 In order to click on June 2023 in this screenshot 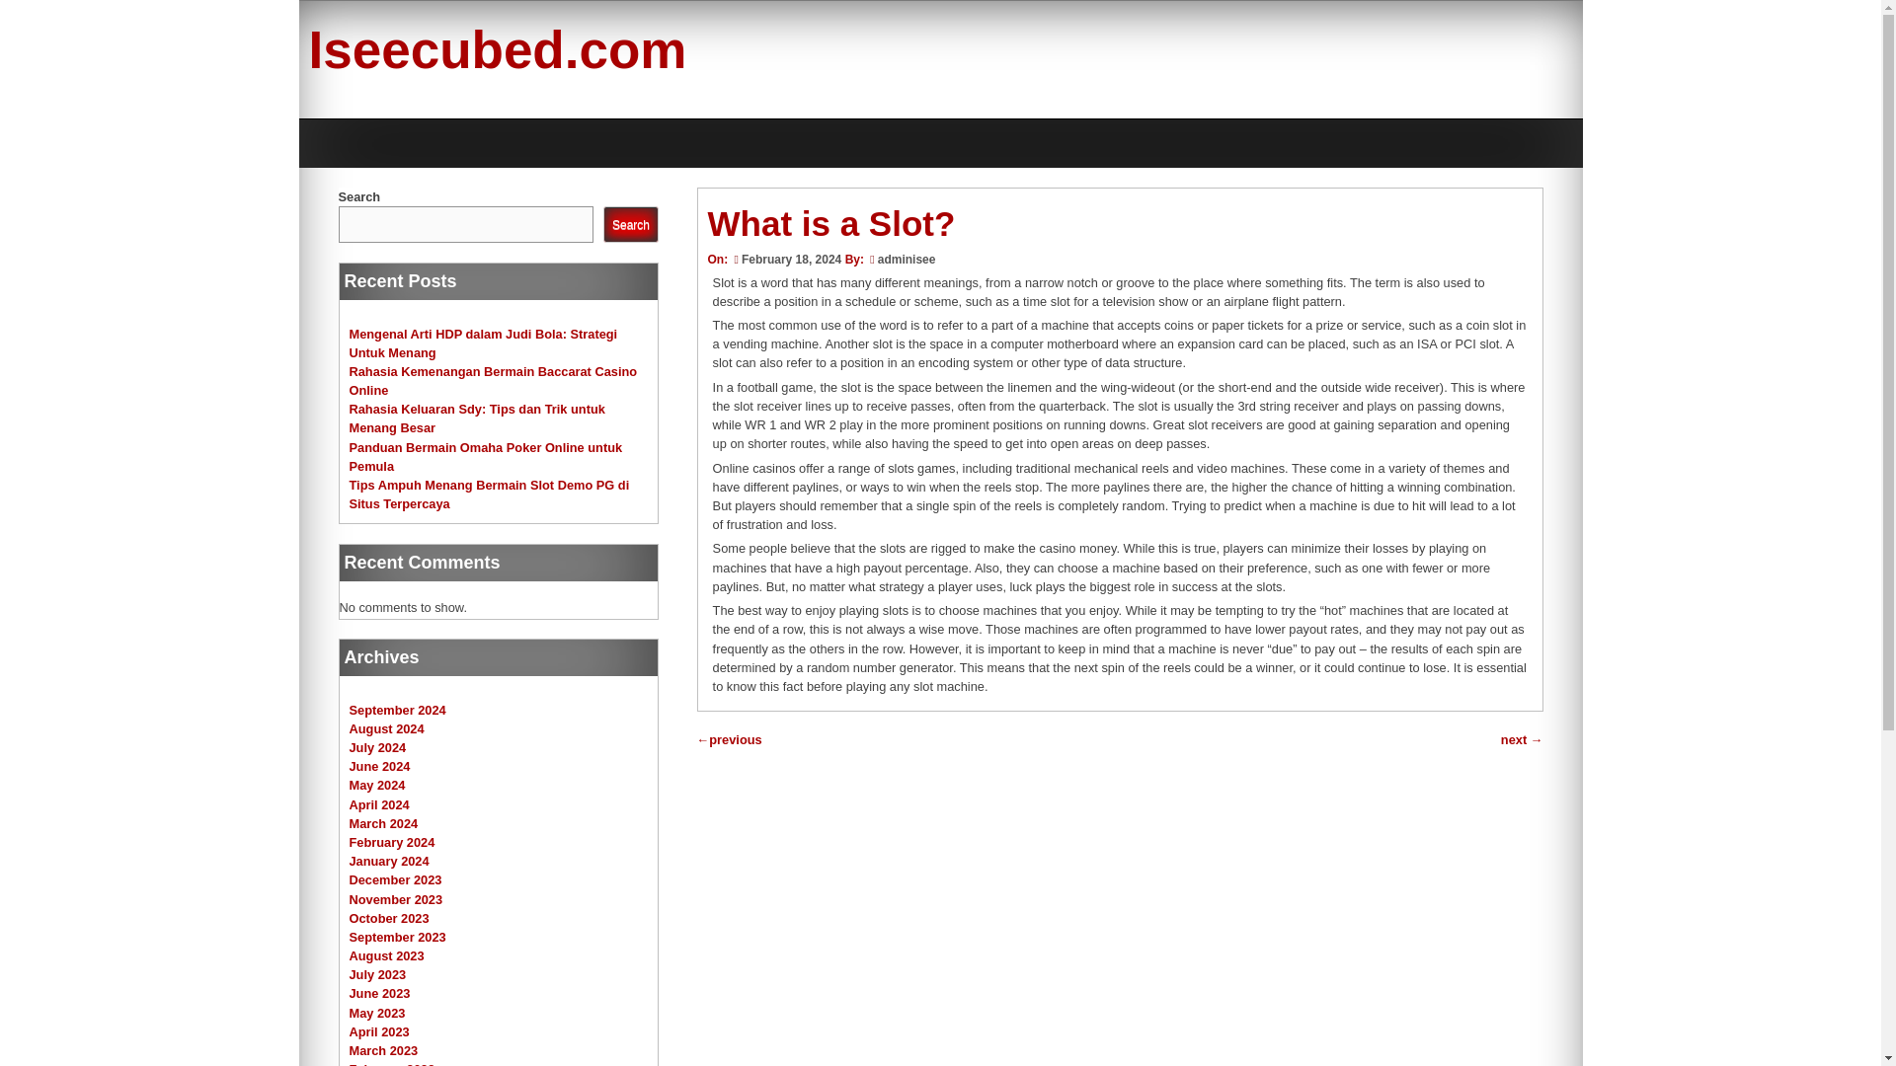, I will do `click(379, 993)`.